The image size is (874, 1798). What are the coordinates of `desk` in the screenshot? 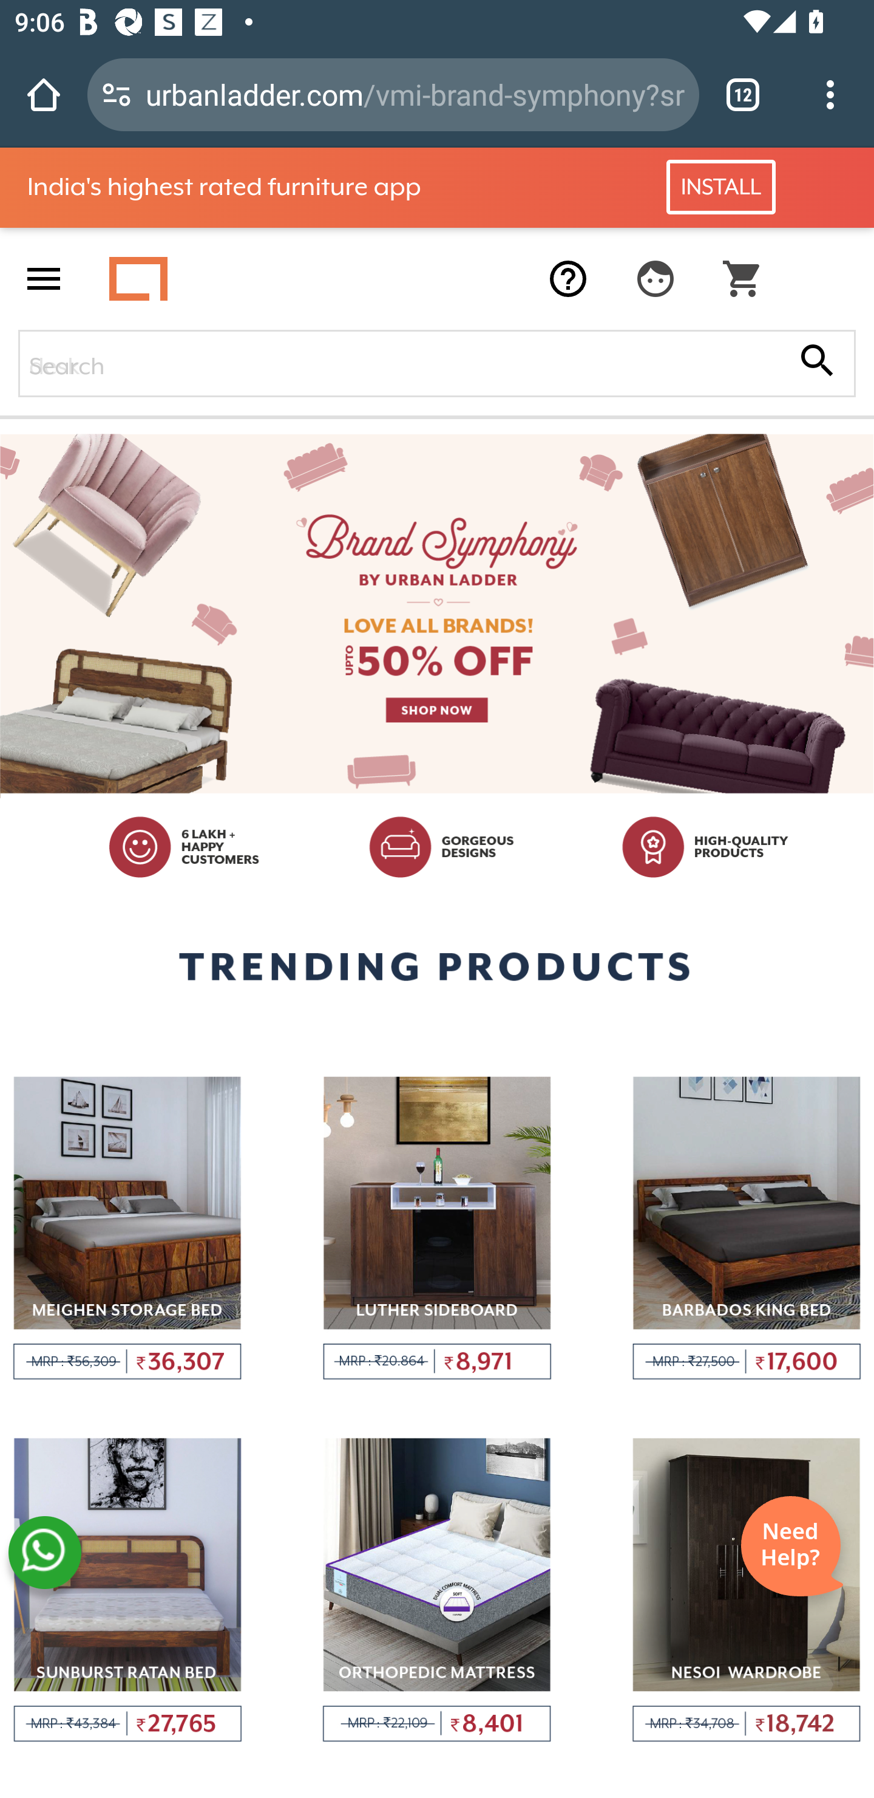 It's located at (437, 363).